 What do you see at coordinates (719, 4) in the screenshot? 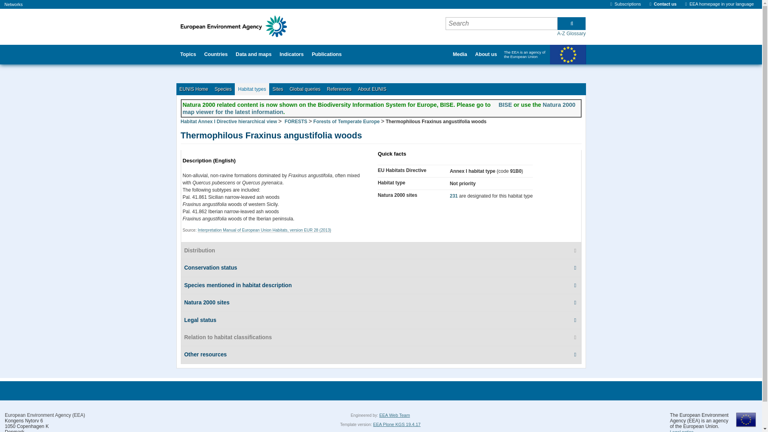
I see `EEA homepage in your language` at bounding box center [719, 4].